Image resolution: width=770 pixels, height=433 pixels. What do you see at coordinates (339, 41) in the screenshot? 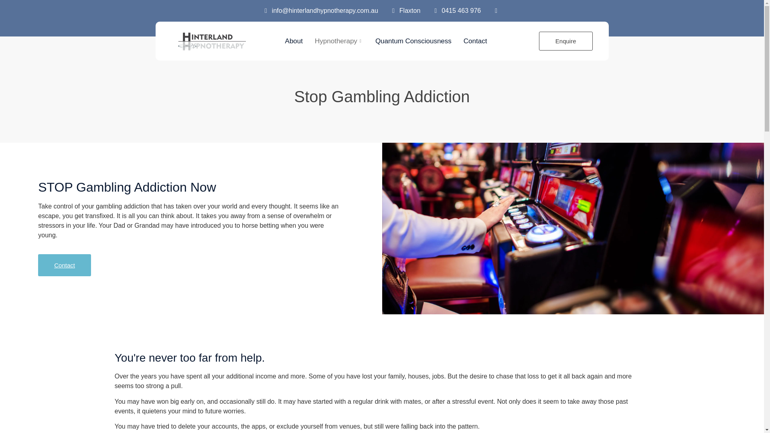
I see `Hypnotherapy` at bounding box center [339, 41].